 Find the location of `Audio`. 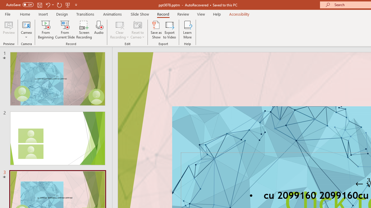

Audio is located at coordinates (99, 29).